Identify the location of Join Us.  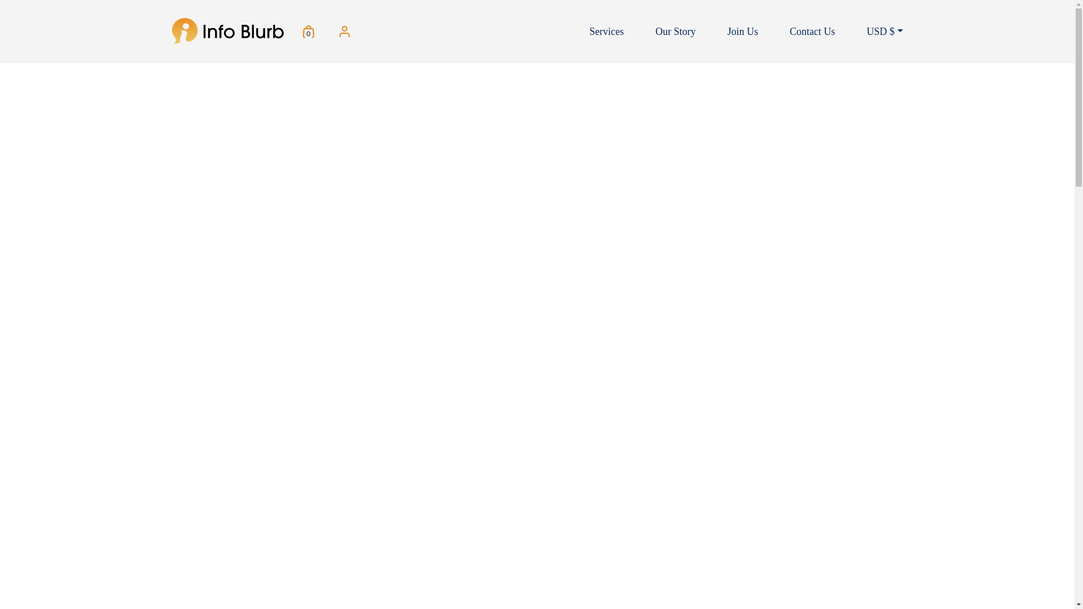
(742, 32).